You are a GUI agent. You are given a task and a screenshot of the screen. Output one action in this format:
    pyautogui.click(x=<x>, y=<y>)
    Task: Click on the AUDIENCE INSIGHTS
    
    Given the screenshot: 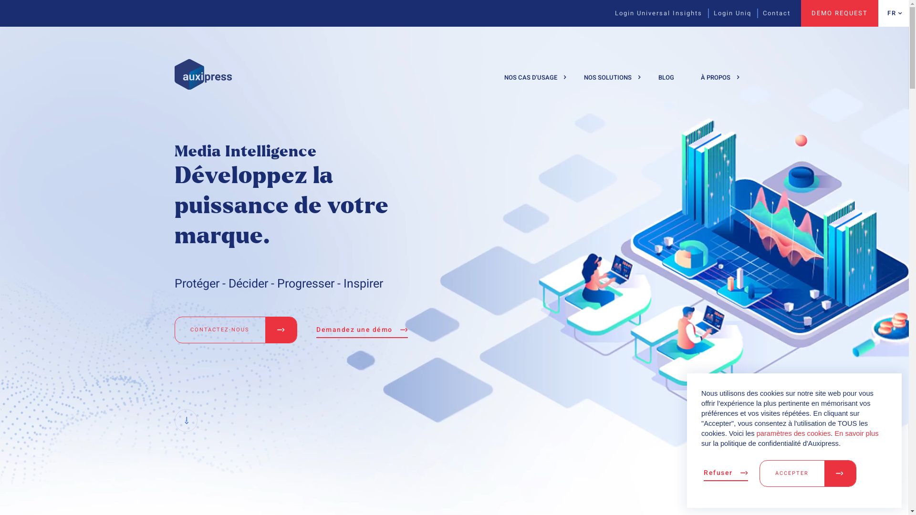 What is the action you would take?
    pyautogui.click(x=238, y=288)
    